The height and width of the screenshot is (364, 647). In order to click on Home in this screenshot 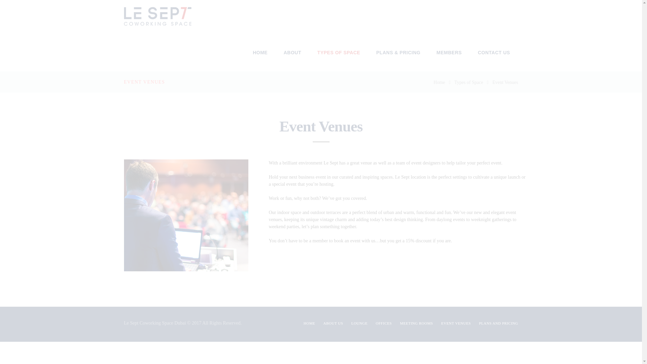, I will do `click(439, 82)`.